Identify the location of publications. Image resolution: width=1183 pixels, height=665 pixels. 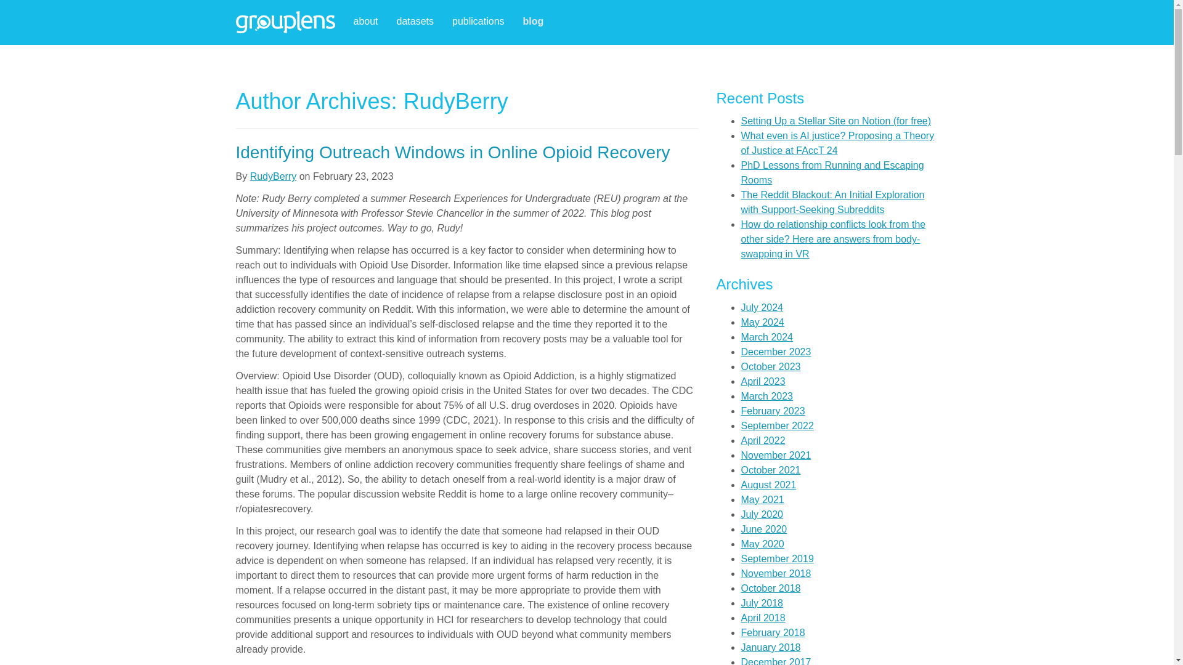
(478, 22).